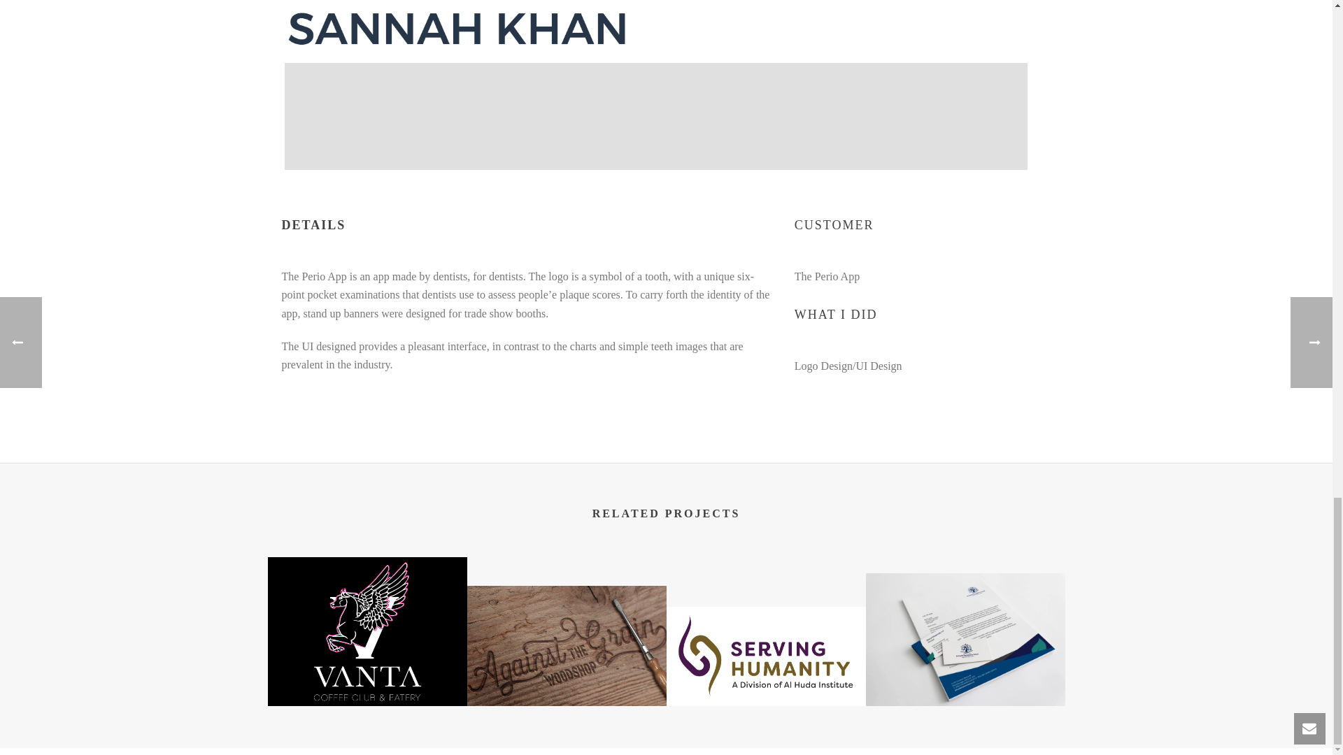 The height and width of the screenshot is (755, 1343). What do you see at coordinates (765, 656) in the screenshot?
I see `Serving Humanity Logo` at bounding box center [765, 656].